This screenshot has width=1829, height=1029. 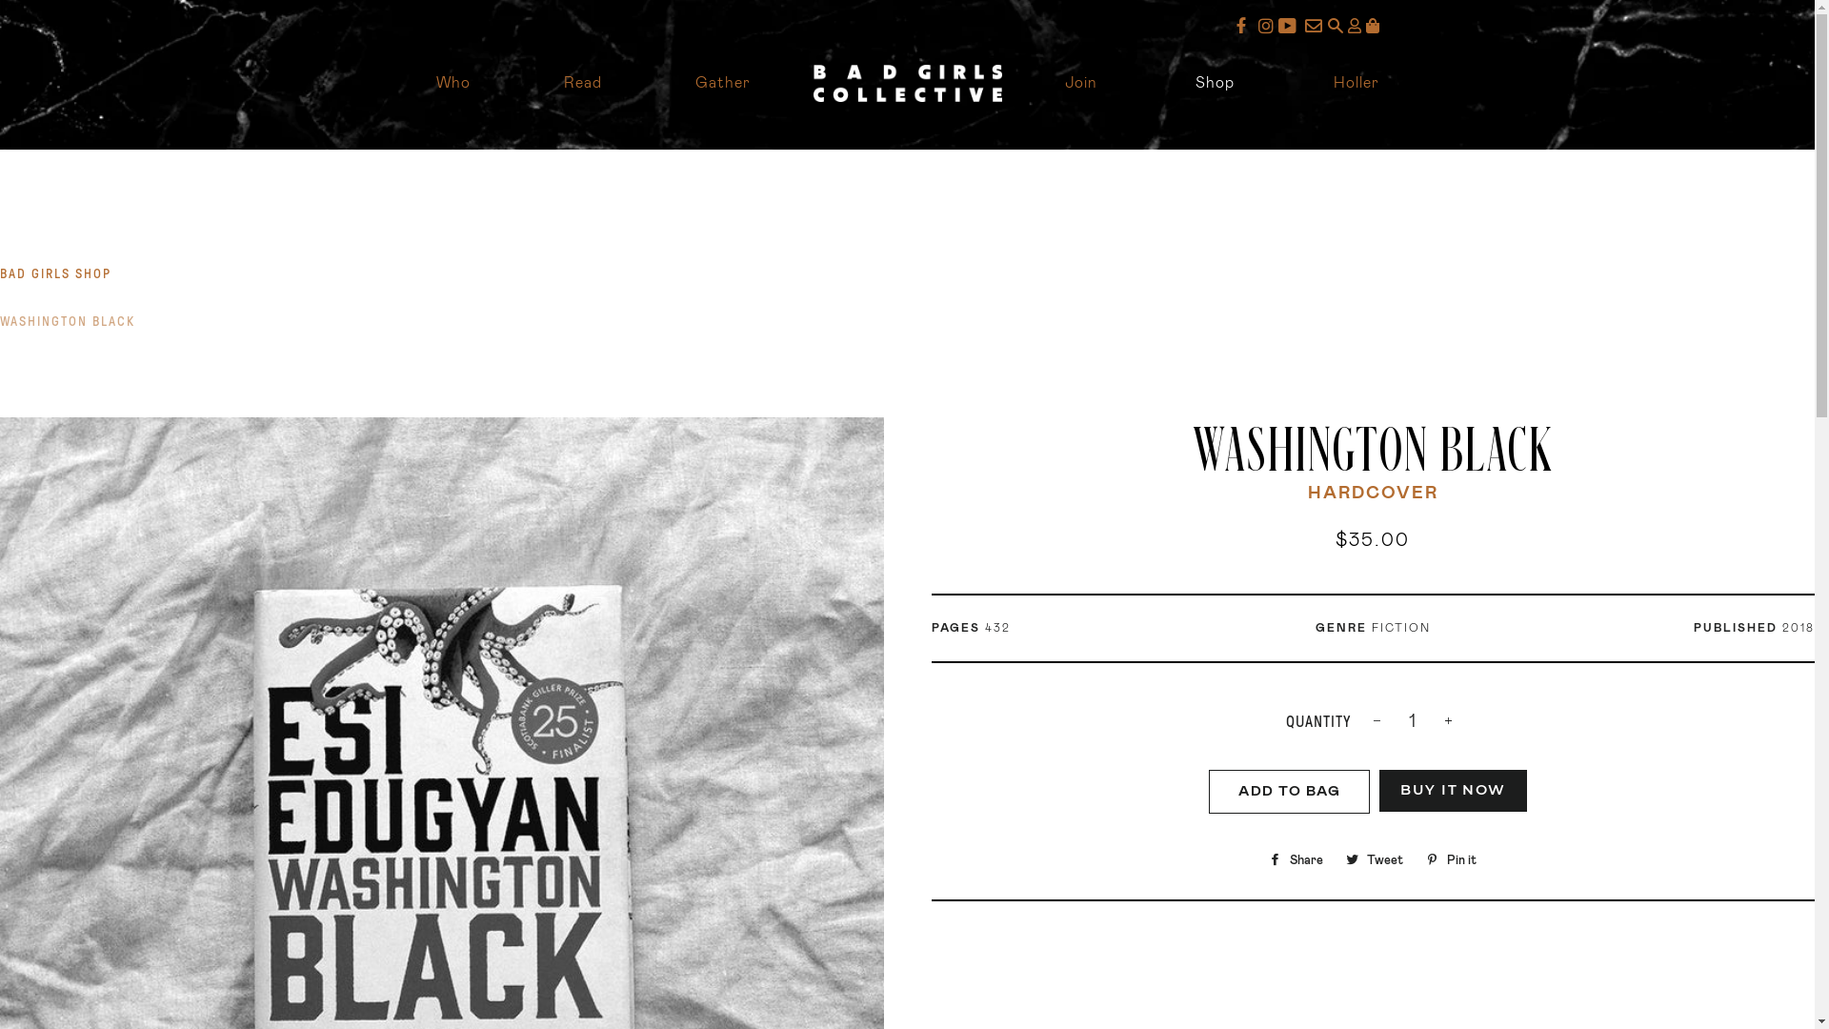 I want to click on Pin it
Pin on Pinterest, so click(x=1452, y=861).